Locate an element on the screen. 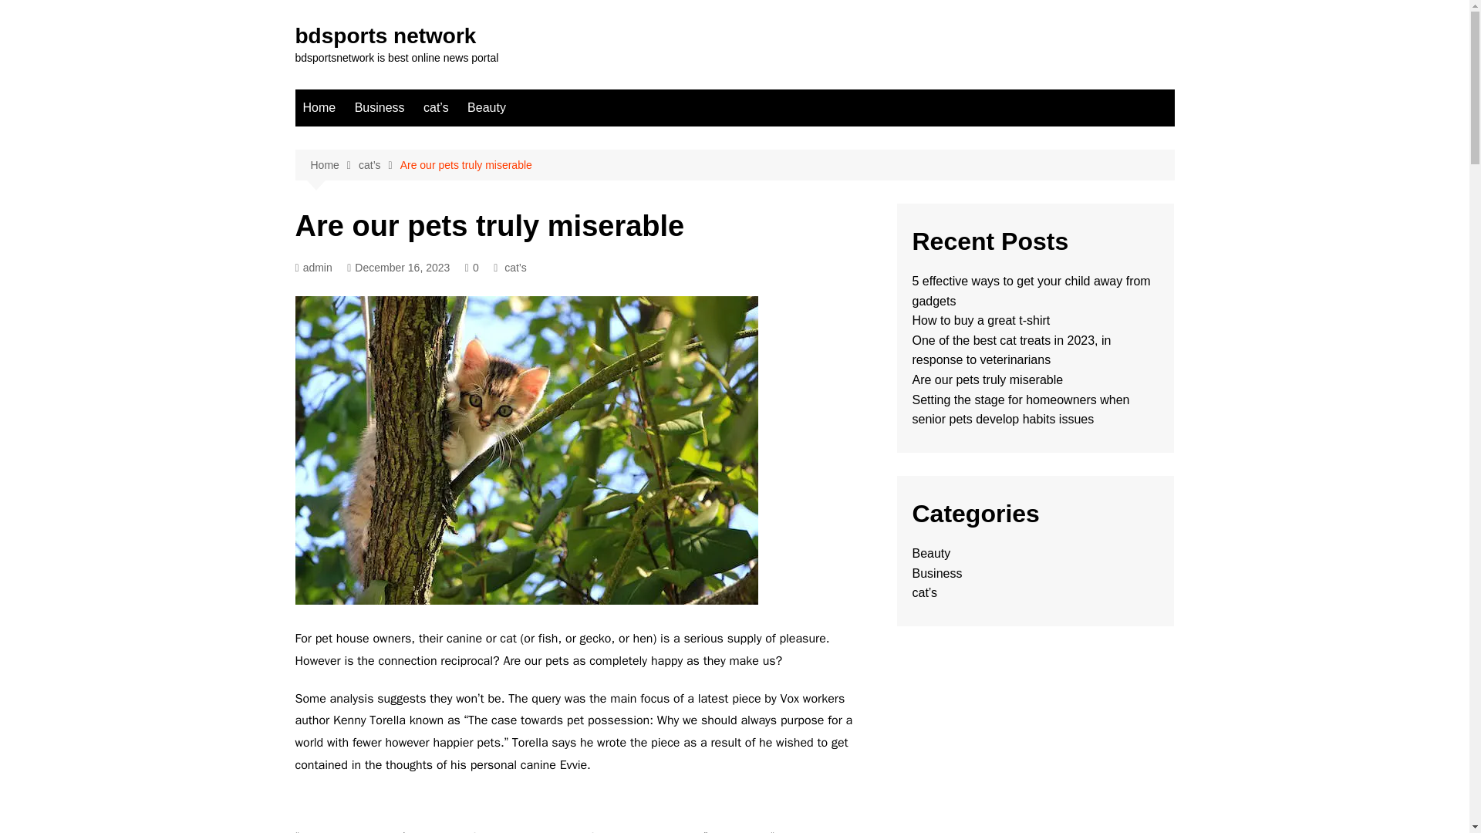 The width and height of the screenshot is (1481, 833). Beauty is located at coordinates (486, 108).